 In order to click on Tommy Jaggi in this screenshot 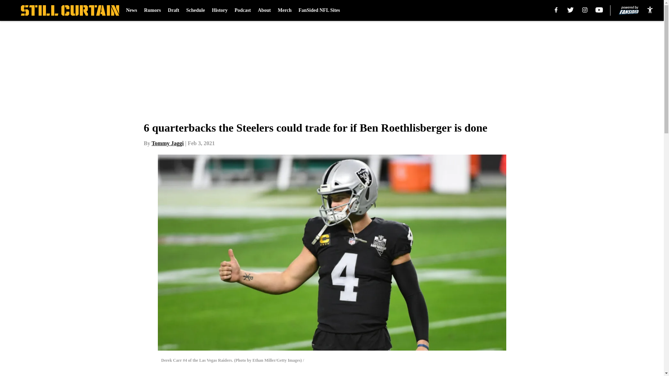, I will do `click(167, 143)`.